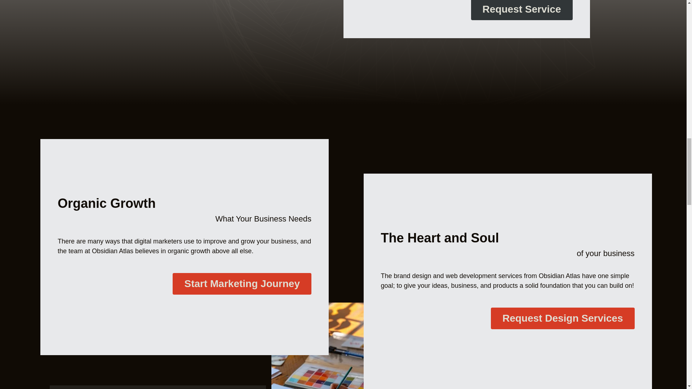 The image size is (692, 389). What do you see at coordinates (242, 284) in the screenshot?
I see `Start Marketing Journey` at bounding box center [242, 284].